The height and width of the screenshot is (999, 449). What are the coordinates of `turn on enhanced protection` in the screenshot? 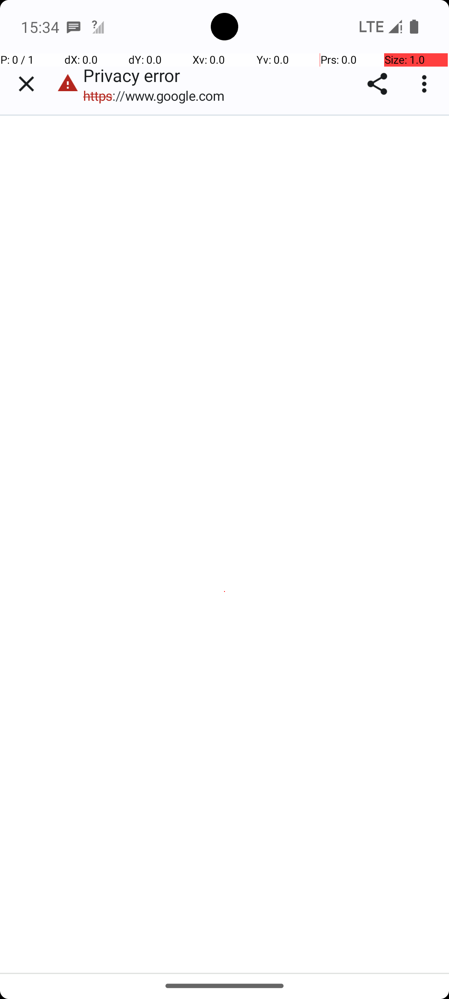 It's located at (184, 580).